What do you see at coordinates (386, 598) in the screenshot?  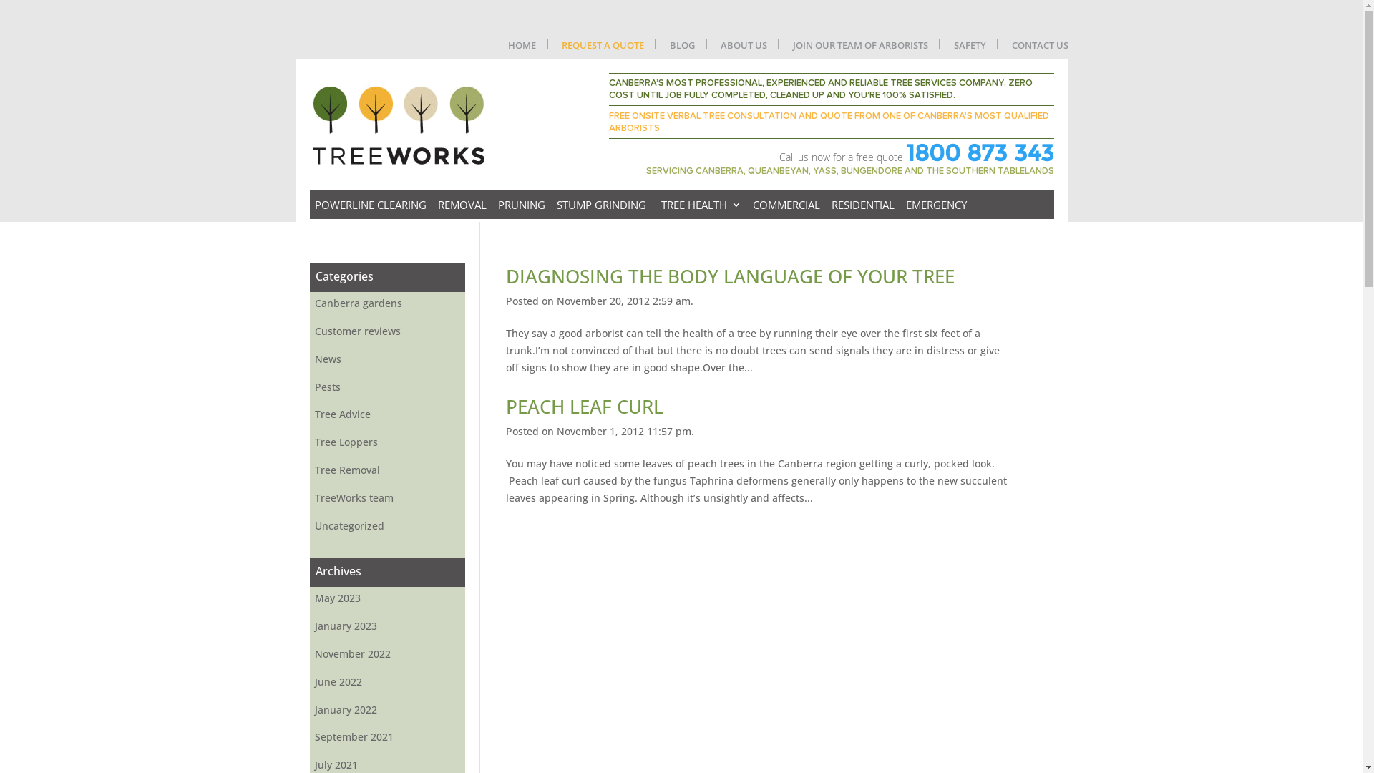 I see `May 2023` at bounding box center [386, 598].